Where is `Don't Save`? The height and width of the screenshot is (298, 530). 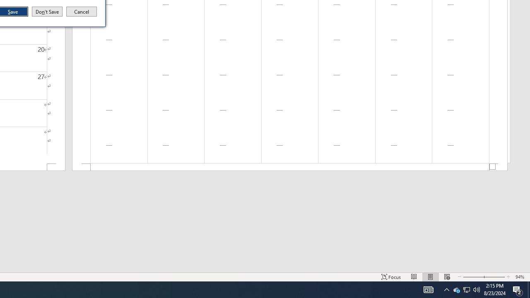 Don't Save is located at coordinates (47, 12).